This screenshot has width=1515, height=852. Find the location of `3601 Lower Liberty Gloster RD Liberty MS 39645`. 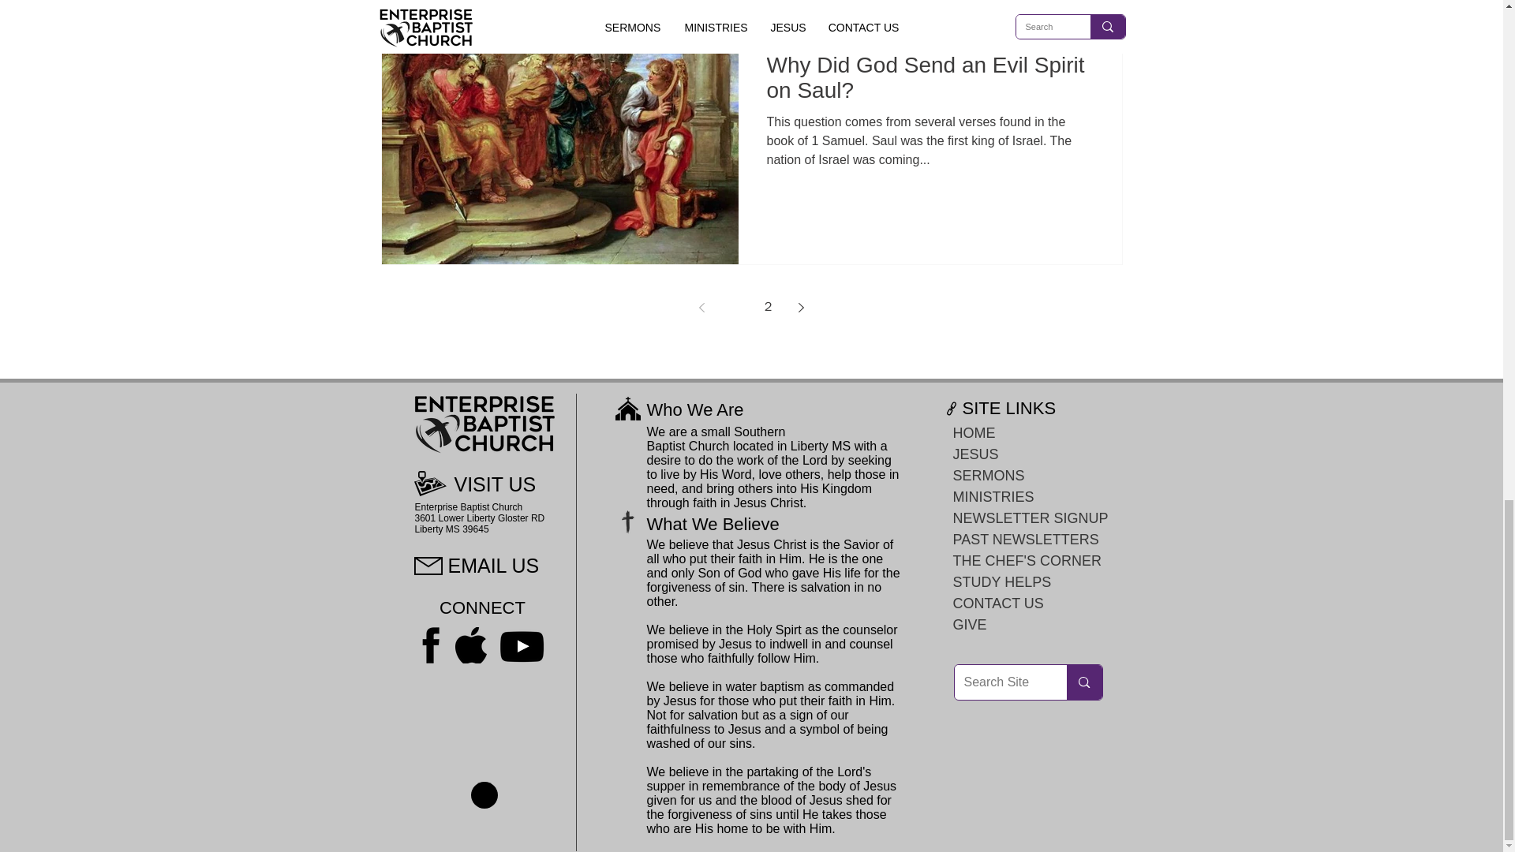

3601 Lower Liberty Gloster RD Liberty MS 39645 is located at coordinates (480, 524).